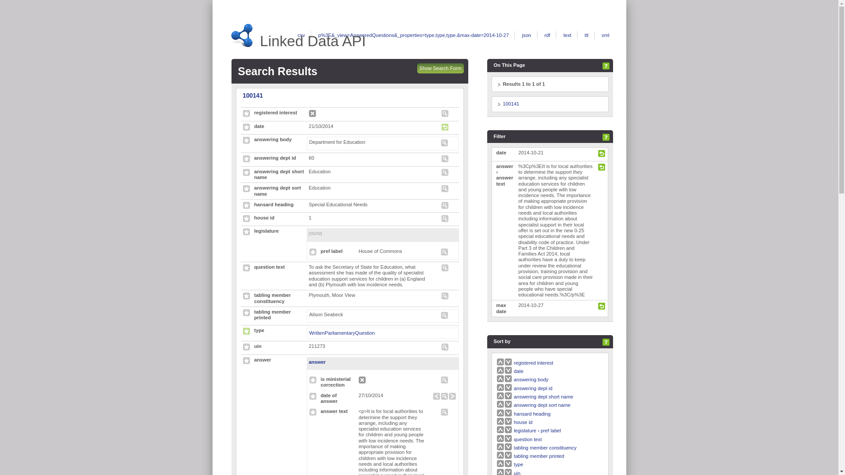  I want to click on sort in descending order, so click(508, 362).